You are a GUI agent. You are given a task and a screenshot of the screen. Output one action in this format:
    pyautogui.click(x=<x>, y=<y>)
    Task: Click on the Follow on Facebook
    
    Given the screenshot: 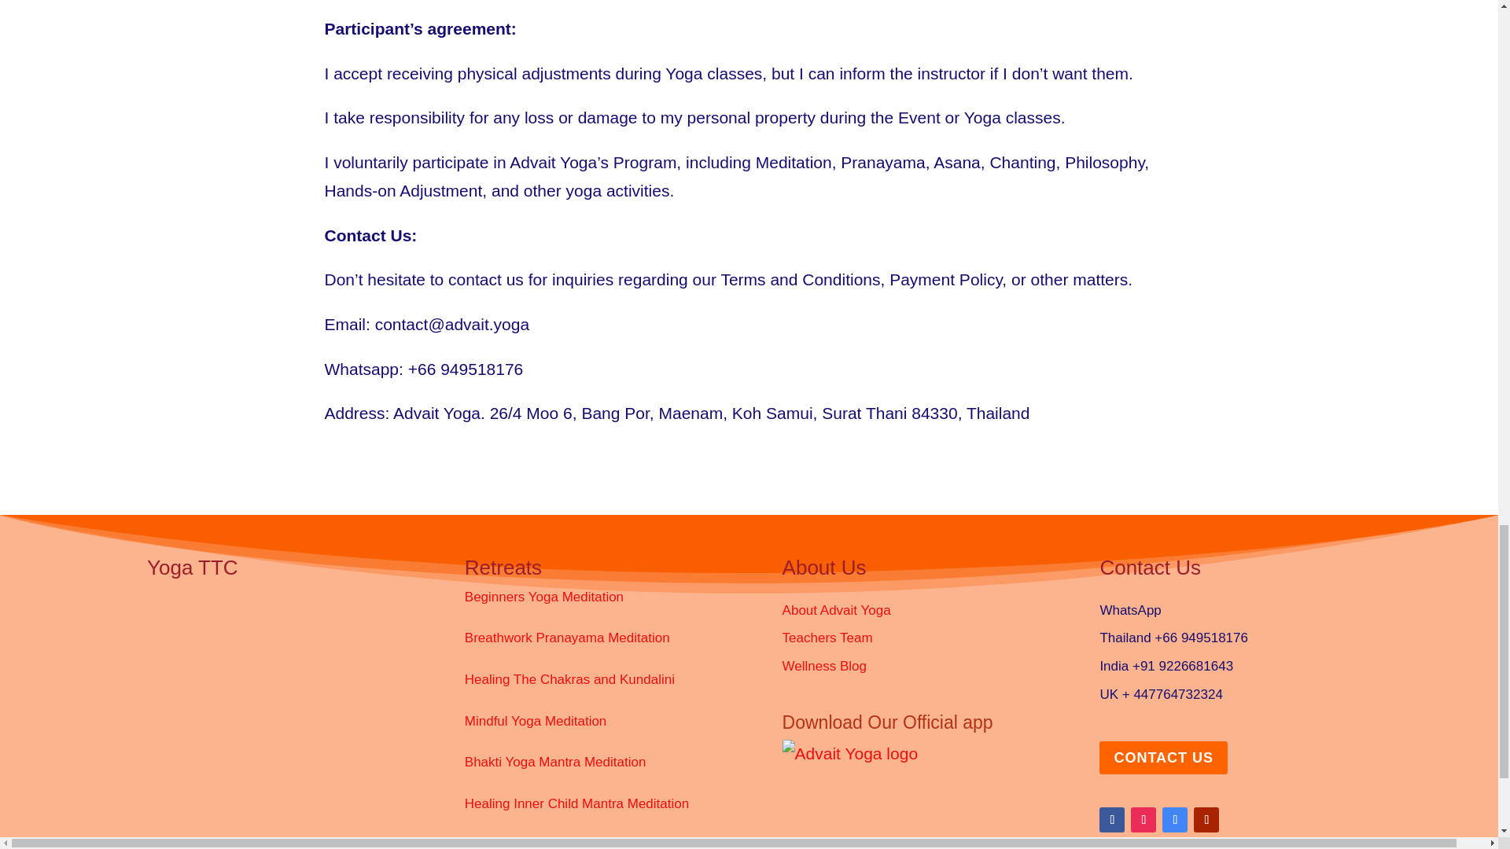 What is the action you would take?
    pyautogui.click(x=1112, y=820)
    